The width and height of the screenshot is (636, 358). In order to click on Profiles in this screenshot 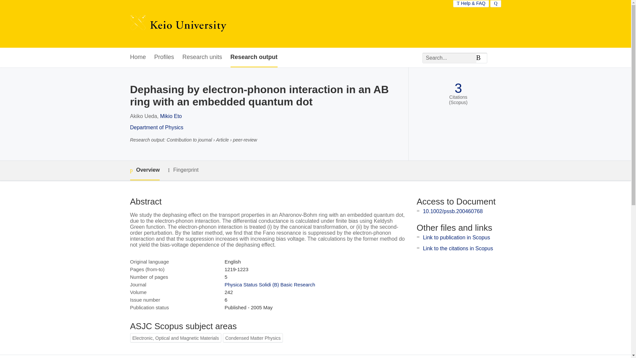, I will do `click(164, 57)`.